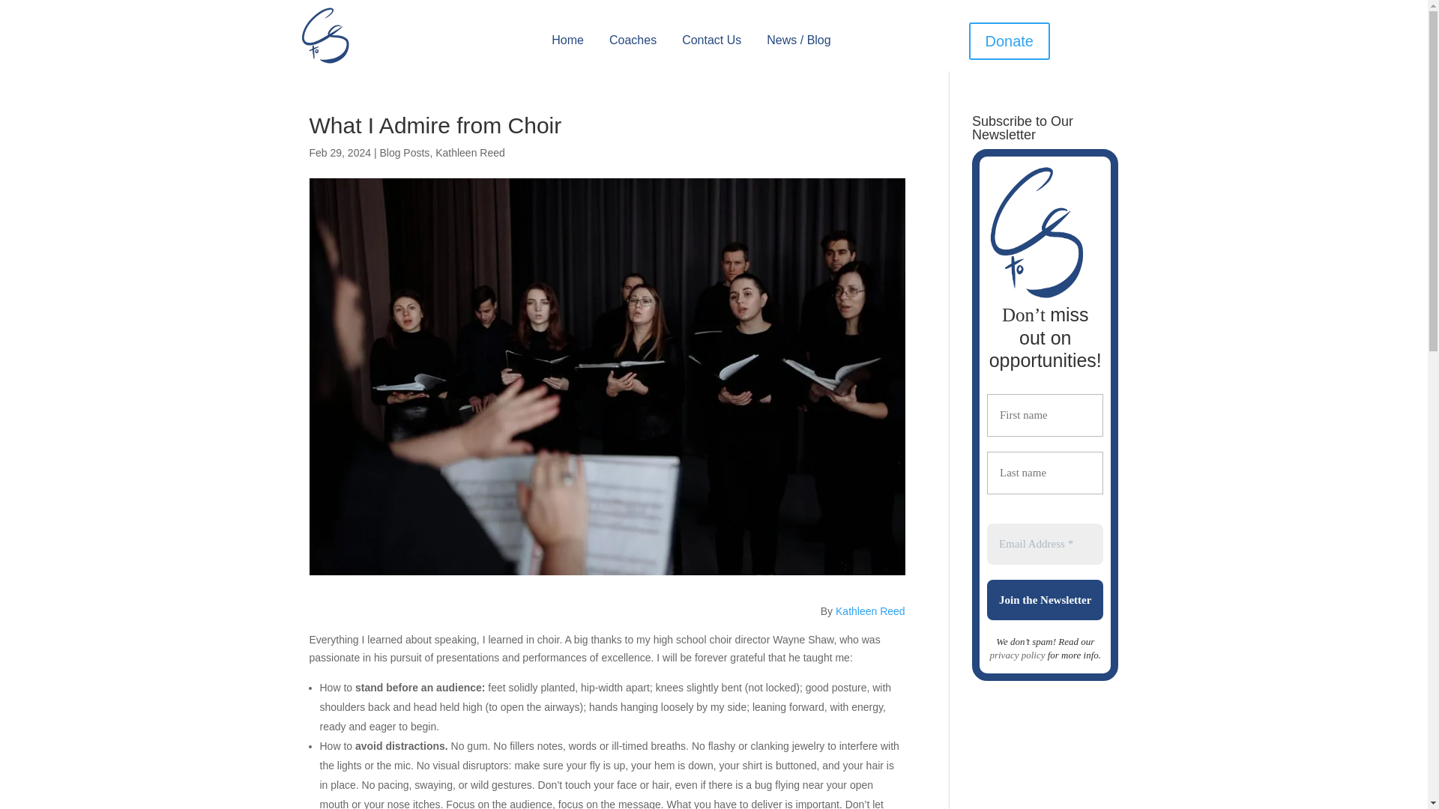 The width and height of the screenshot is (1439, 809). I want to click on Join the Newsletter, so click(1045, 601).